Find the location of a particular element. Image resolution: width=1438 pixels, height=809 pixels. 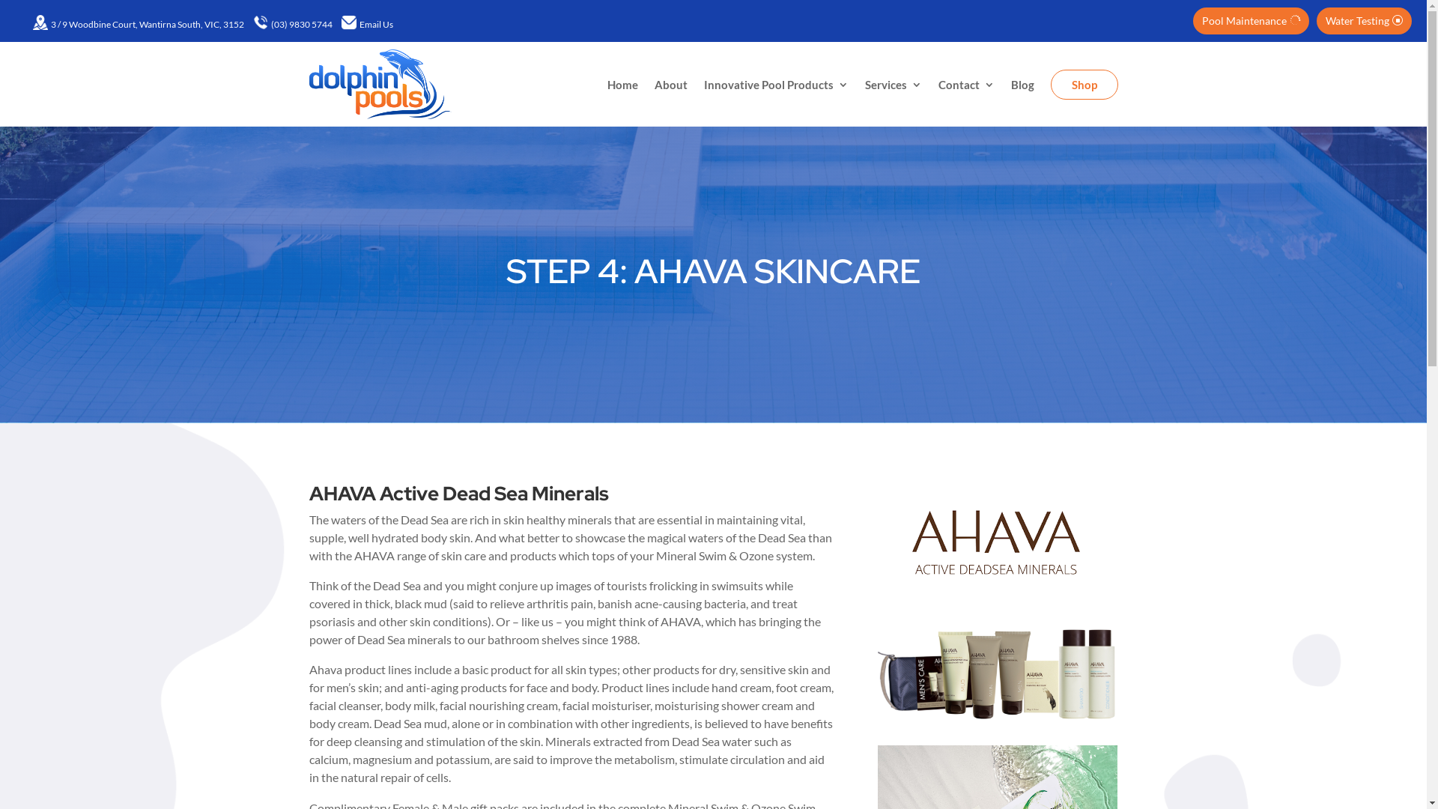

3 / 9 Woodbine Court, Wantirna South, VIC, 3152 is located at coordinates (148, 24).